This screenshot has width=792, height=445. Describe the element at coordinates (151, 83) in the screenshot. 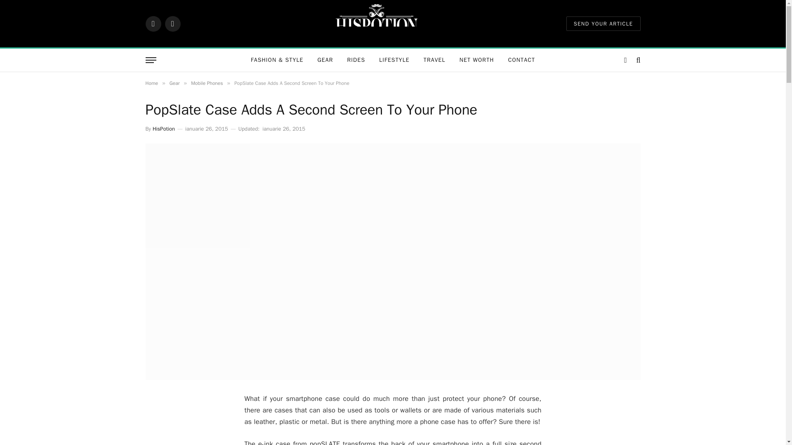

I see `Home` at that location.